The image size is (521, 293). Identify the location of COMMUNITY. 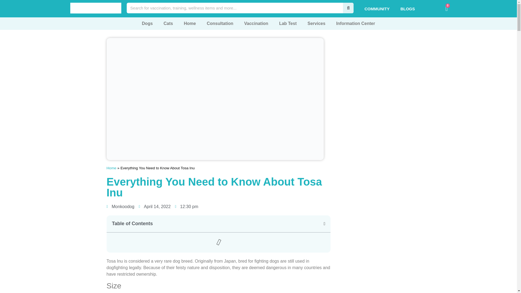
(377, 9).